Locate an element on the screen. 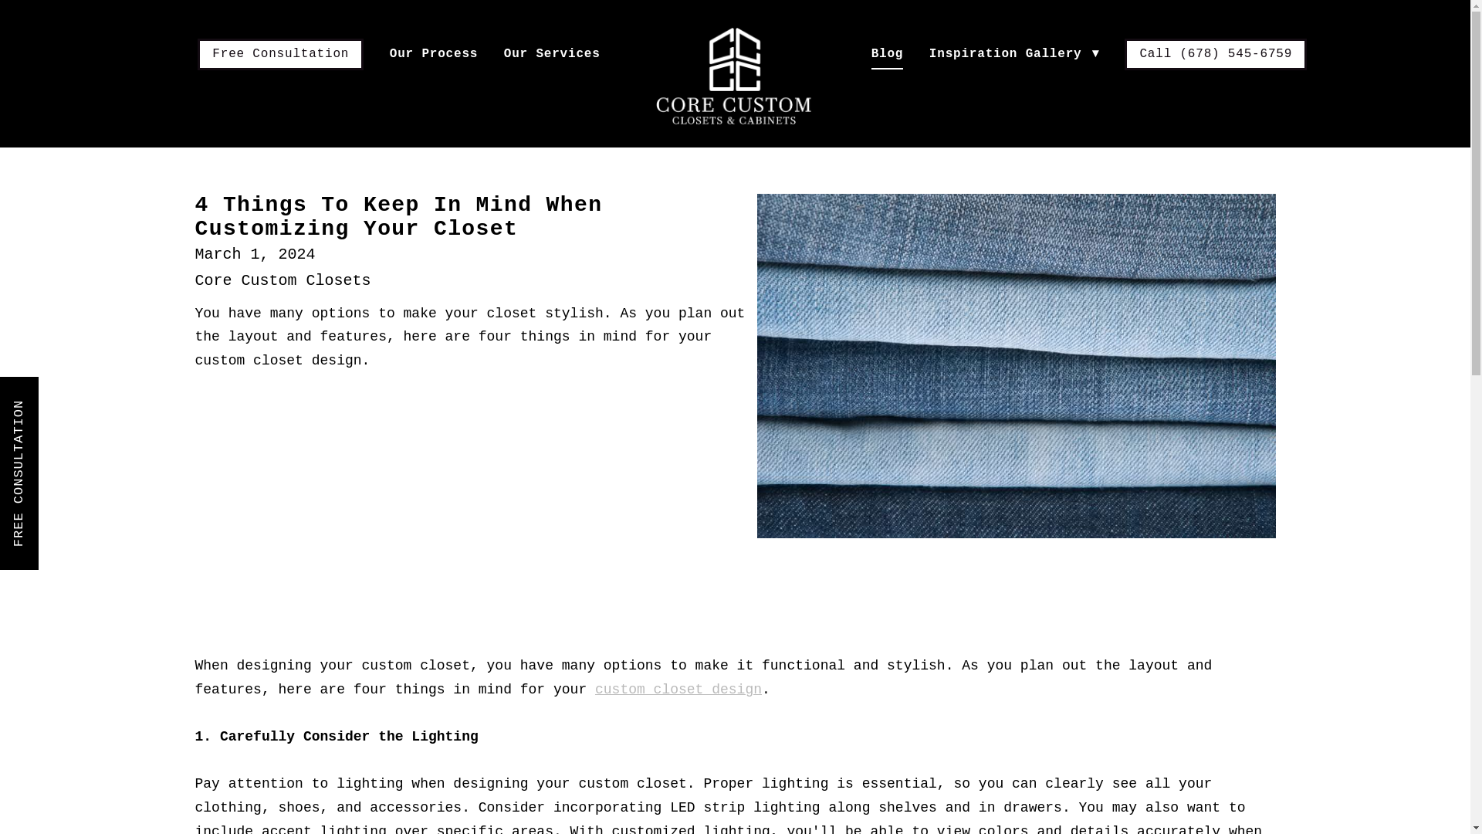  Our Services is located at coordinates (551, 54).